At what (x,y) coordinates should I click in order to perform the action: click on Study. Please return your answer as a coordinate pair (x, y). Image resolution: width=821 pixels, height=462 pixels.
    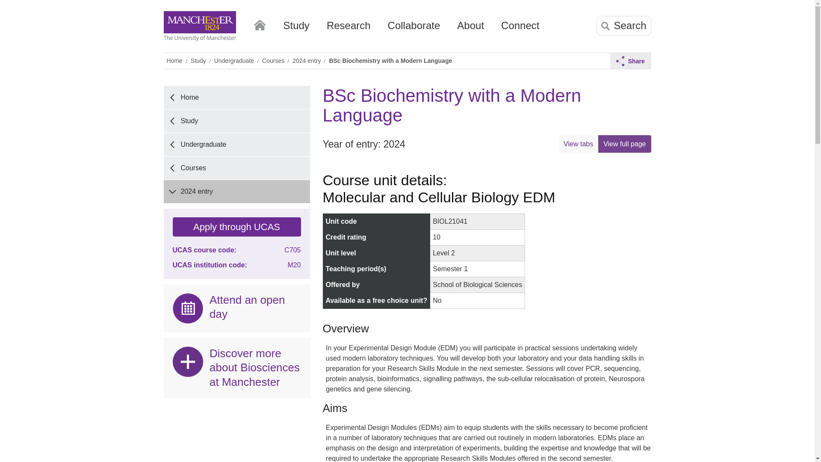
    Looking at the image, I should click on (296, 29).